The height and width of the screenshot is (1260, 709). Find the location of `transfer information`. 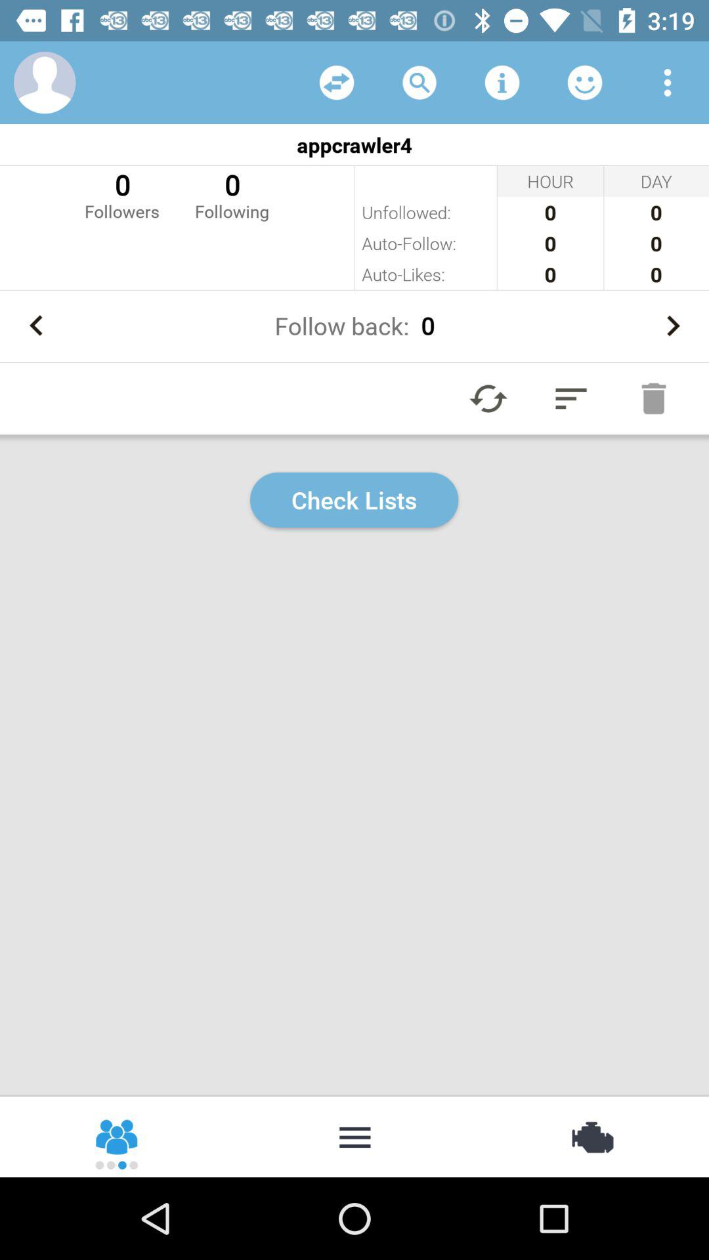

transfer information is located at coordinates (337, 83).